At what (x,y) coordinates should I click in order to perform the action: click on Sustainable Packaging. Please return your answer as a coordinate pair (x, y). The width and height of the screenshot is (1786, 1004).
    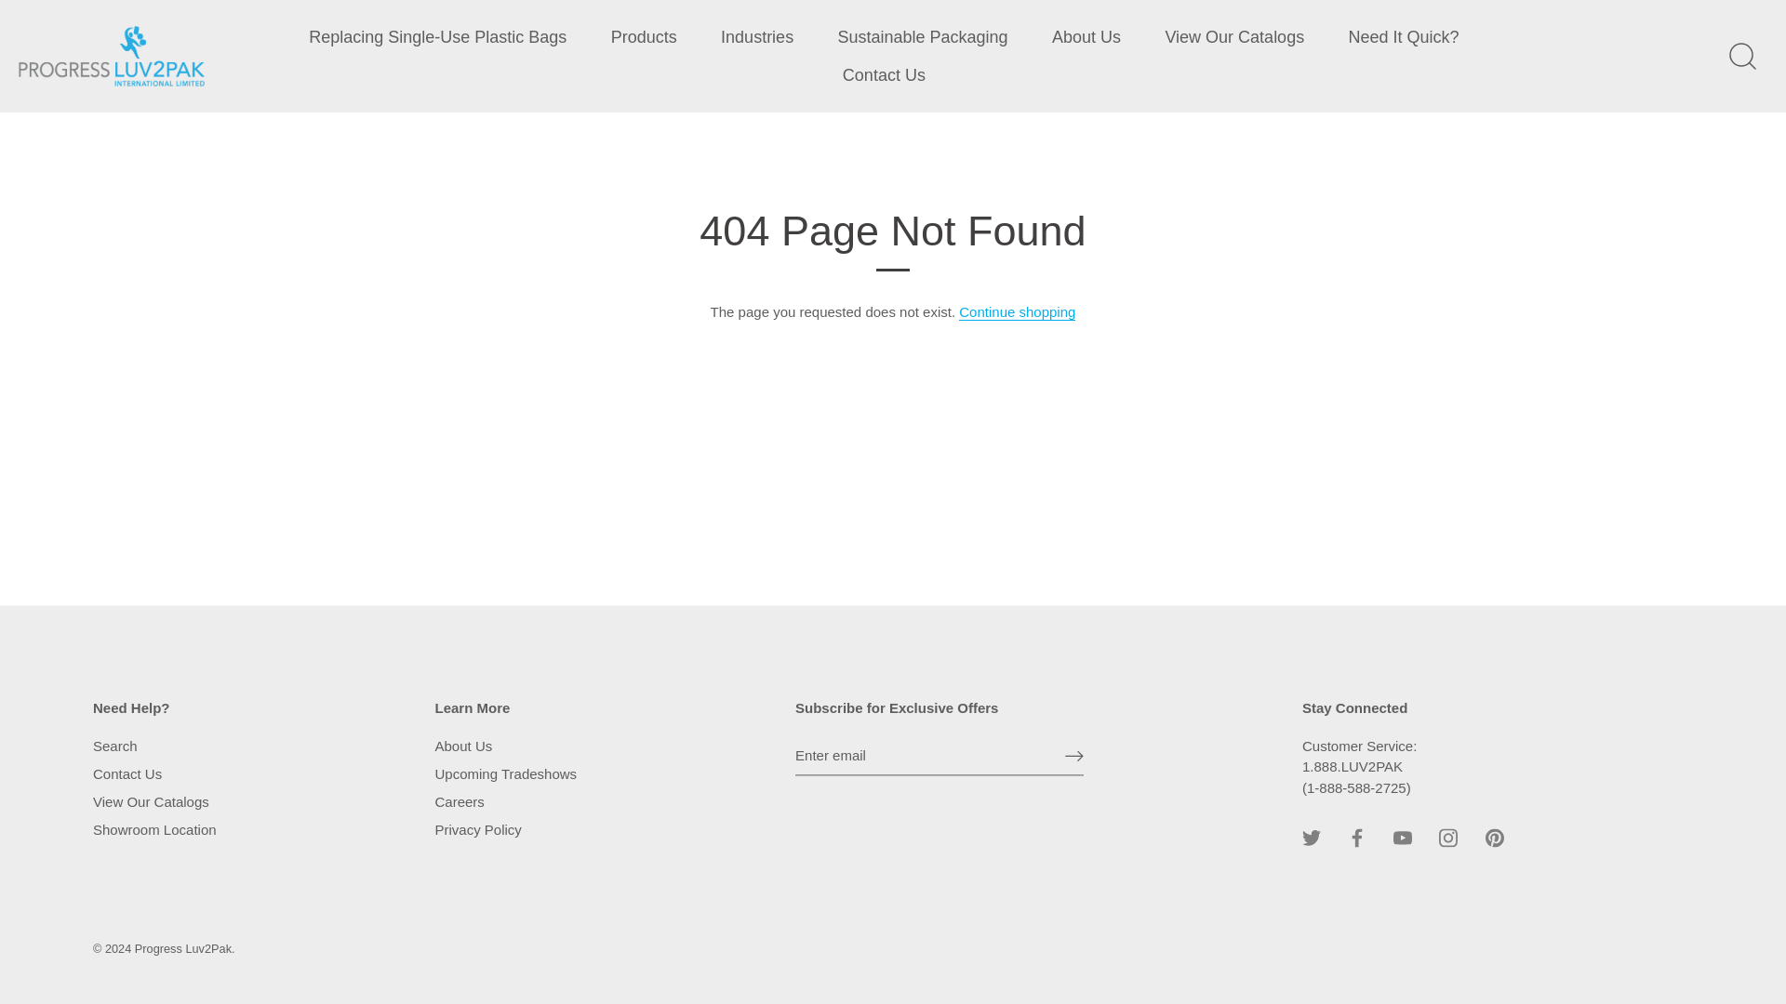
    Looking at the image, I should click on (923, 37).